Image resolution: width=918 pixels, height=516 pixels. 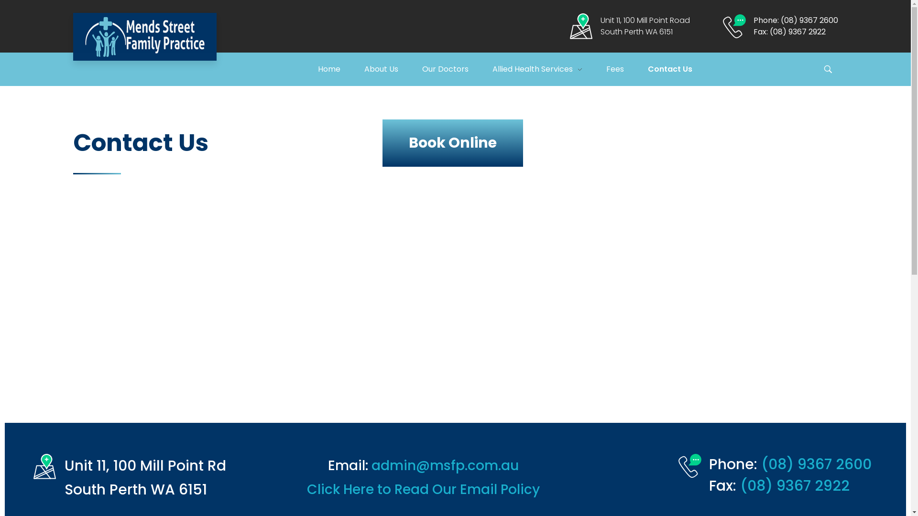 What do you see at coordinates (690, 466) in the screenshot?
I see `demo-attachment-309-emergency_call_1` at bounding box center [690, 466].